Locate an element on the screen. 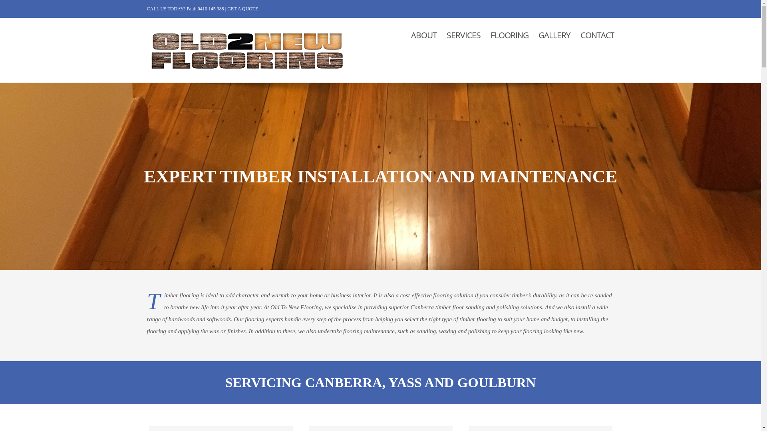  CALL US TODAY! Paul: 0410 145 388 is located at coordinates (186, 9).